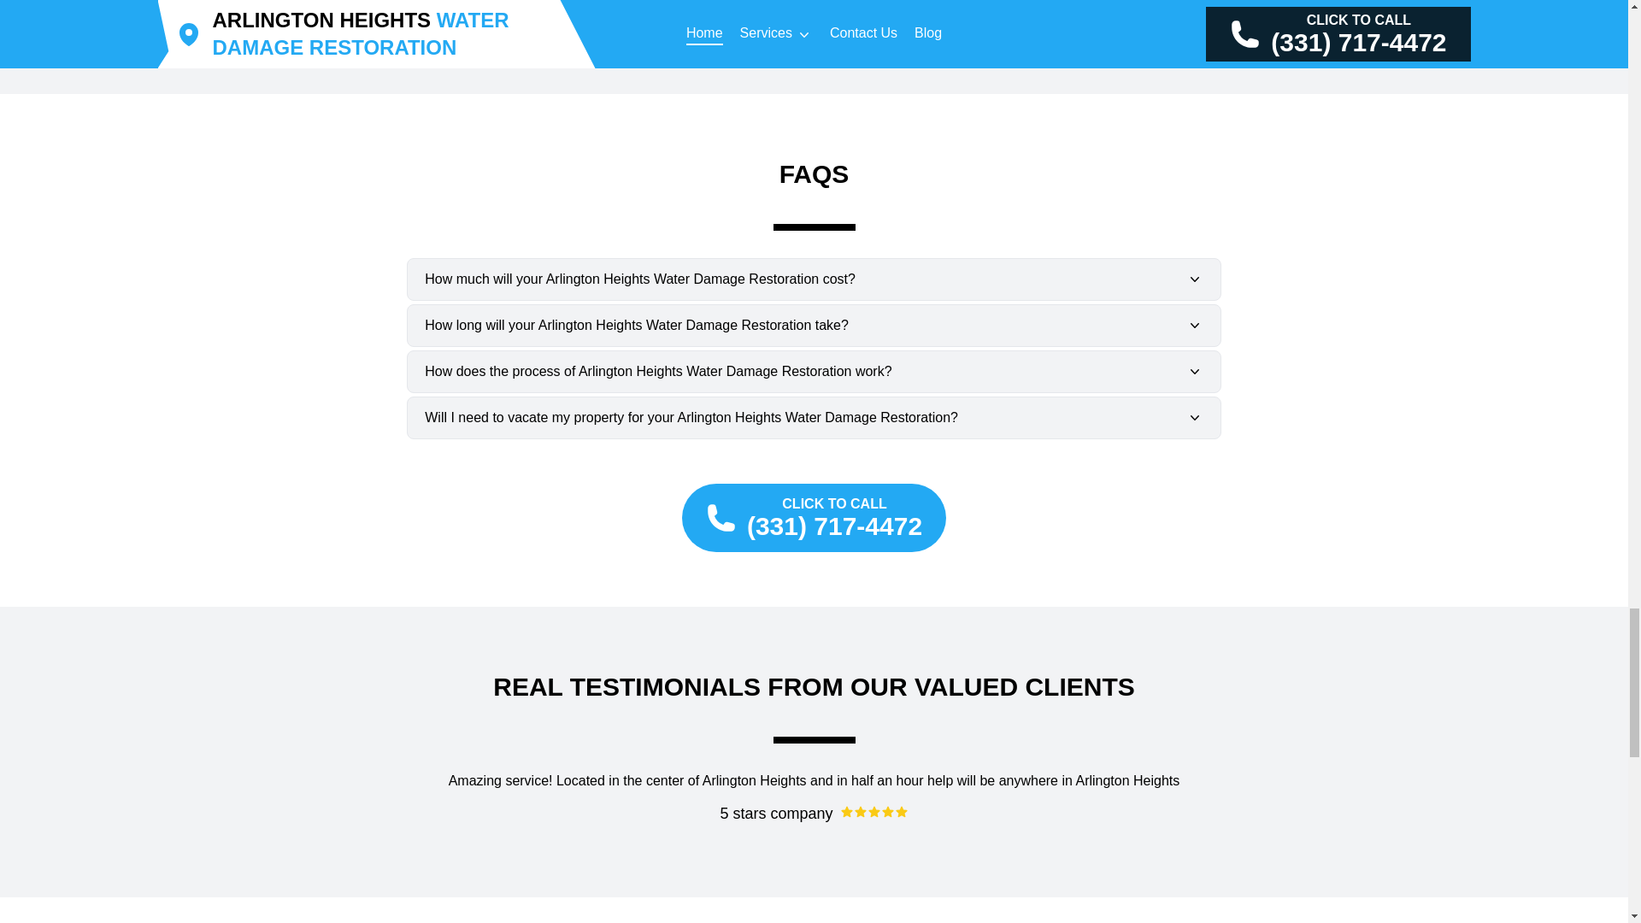 The height and width of the screenshot is (923, 1641). I want to click on Click to call us, so click(814, 517).